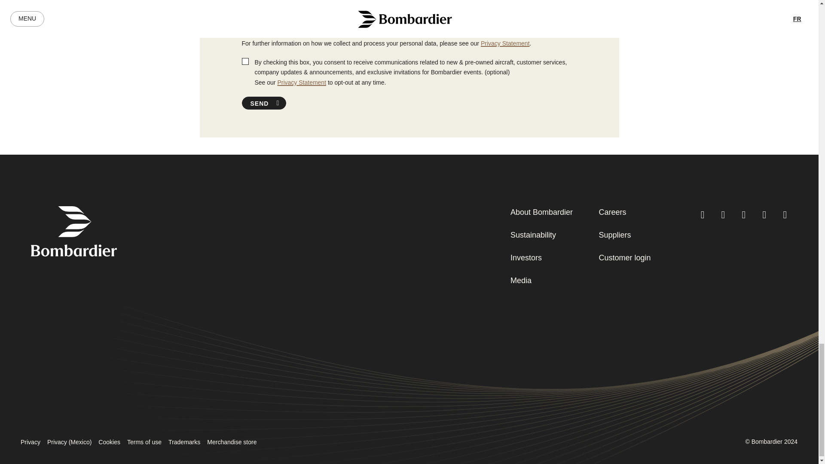  I want to click on Youtube, so click(785, 214).